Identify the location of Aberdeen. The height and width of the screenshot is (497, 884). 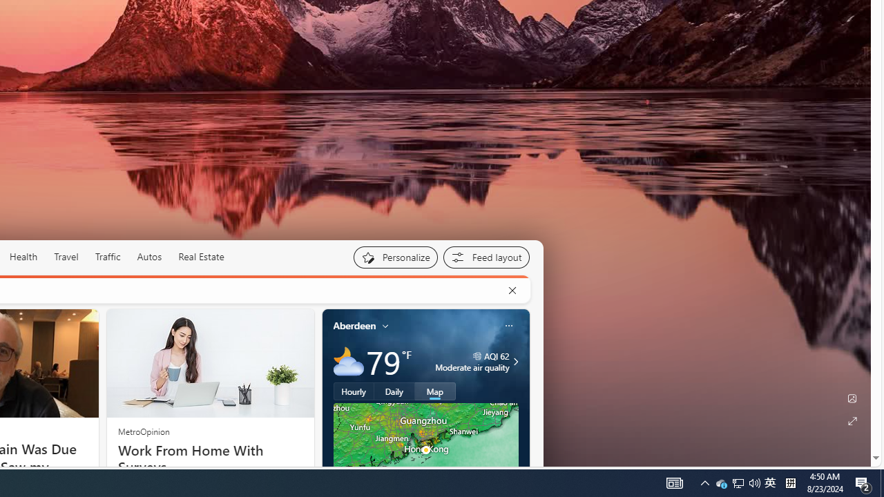
(355, 325).